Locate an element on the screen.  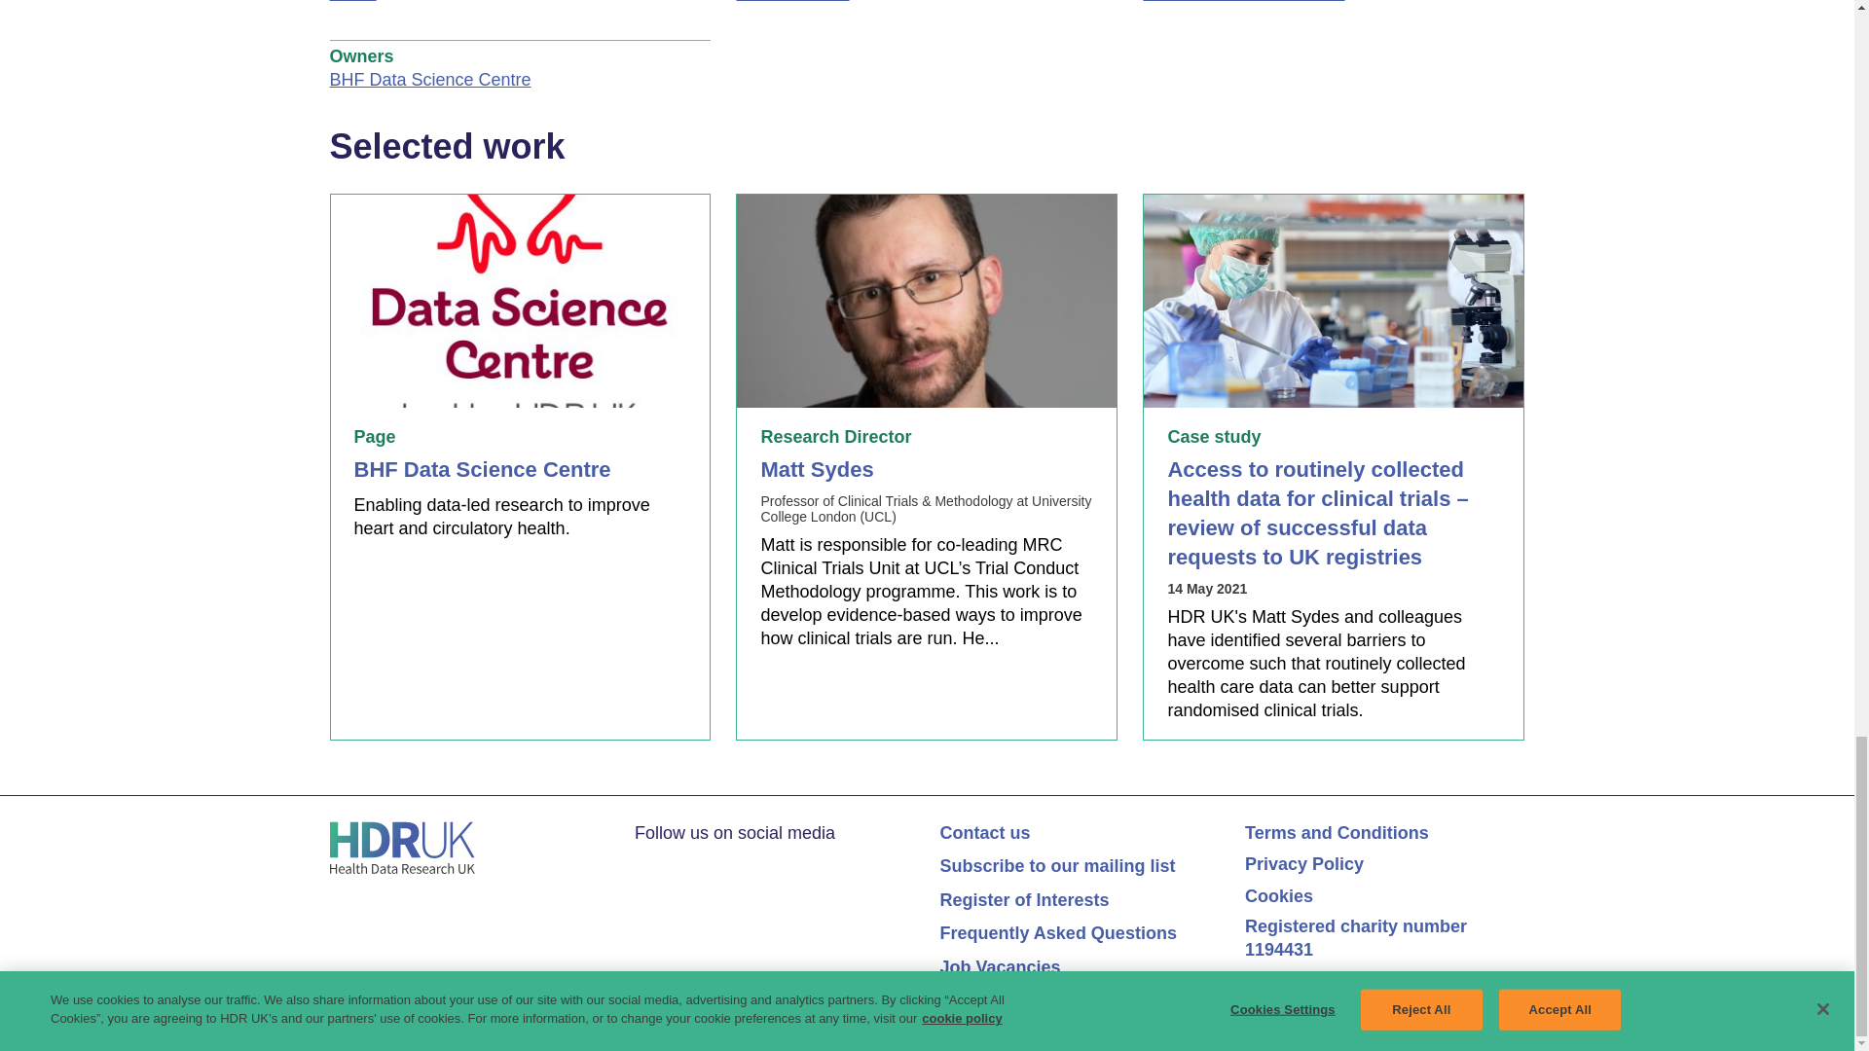
LinkedIn is located at coordinates (681, 864).